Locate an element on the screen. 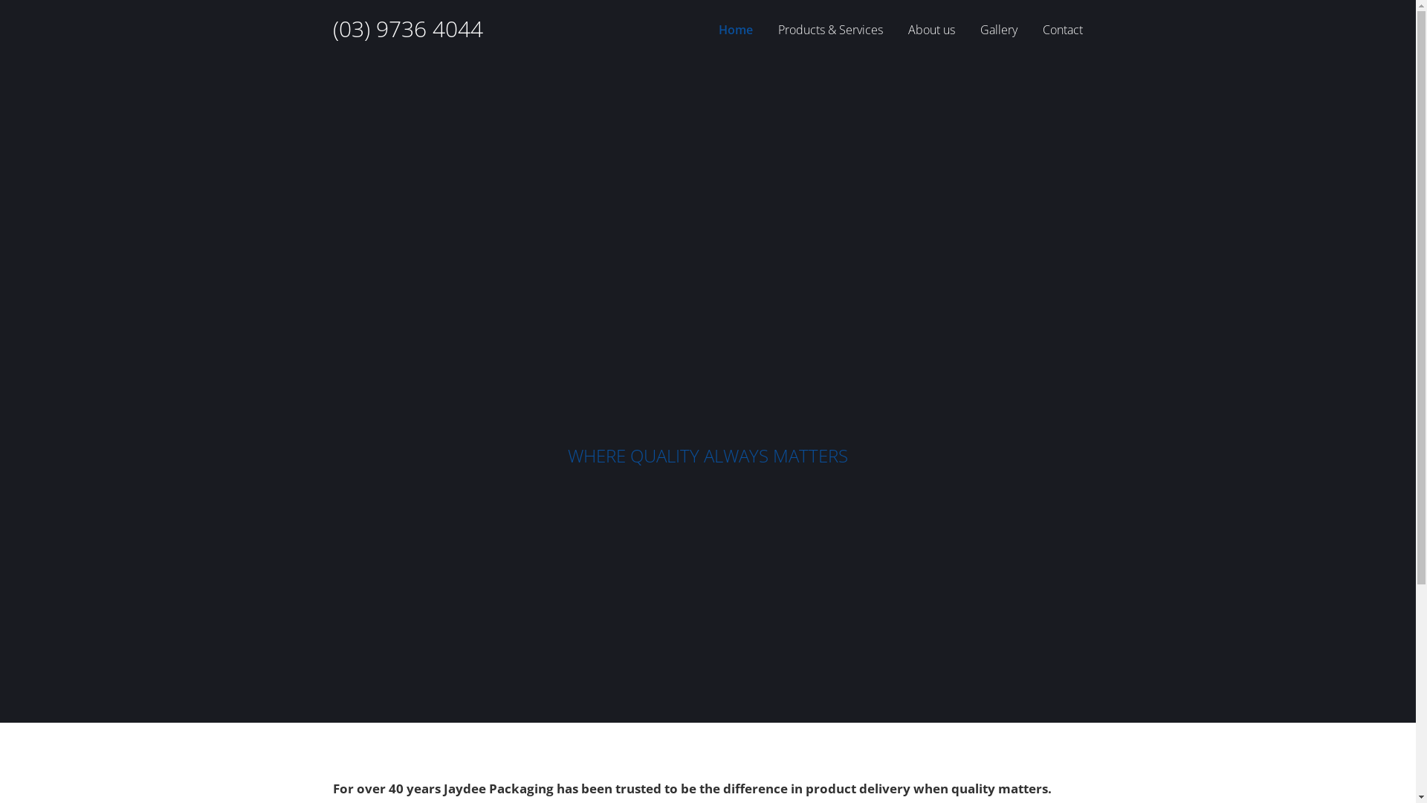 The image size is (1427, 803). Gallery is located at coordinates (999, 30).